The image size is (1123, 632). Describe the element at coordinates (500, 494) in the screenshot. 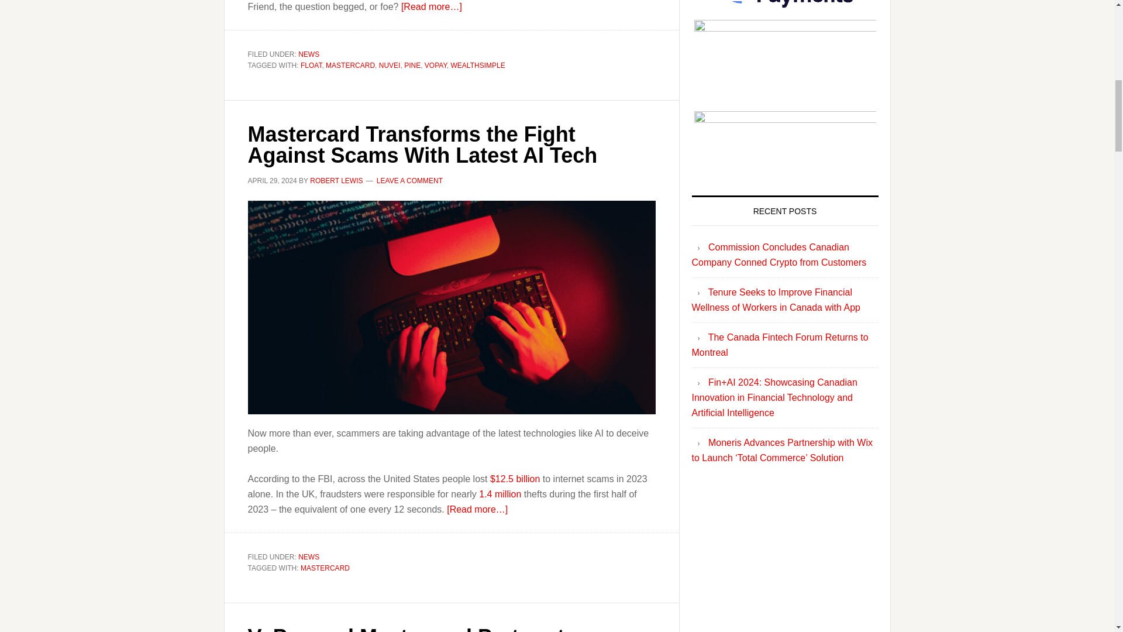

I see `1.4 million` at that location.